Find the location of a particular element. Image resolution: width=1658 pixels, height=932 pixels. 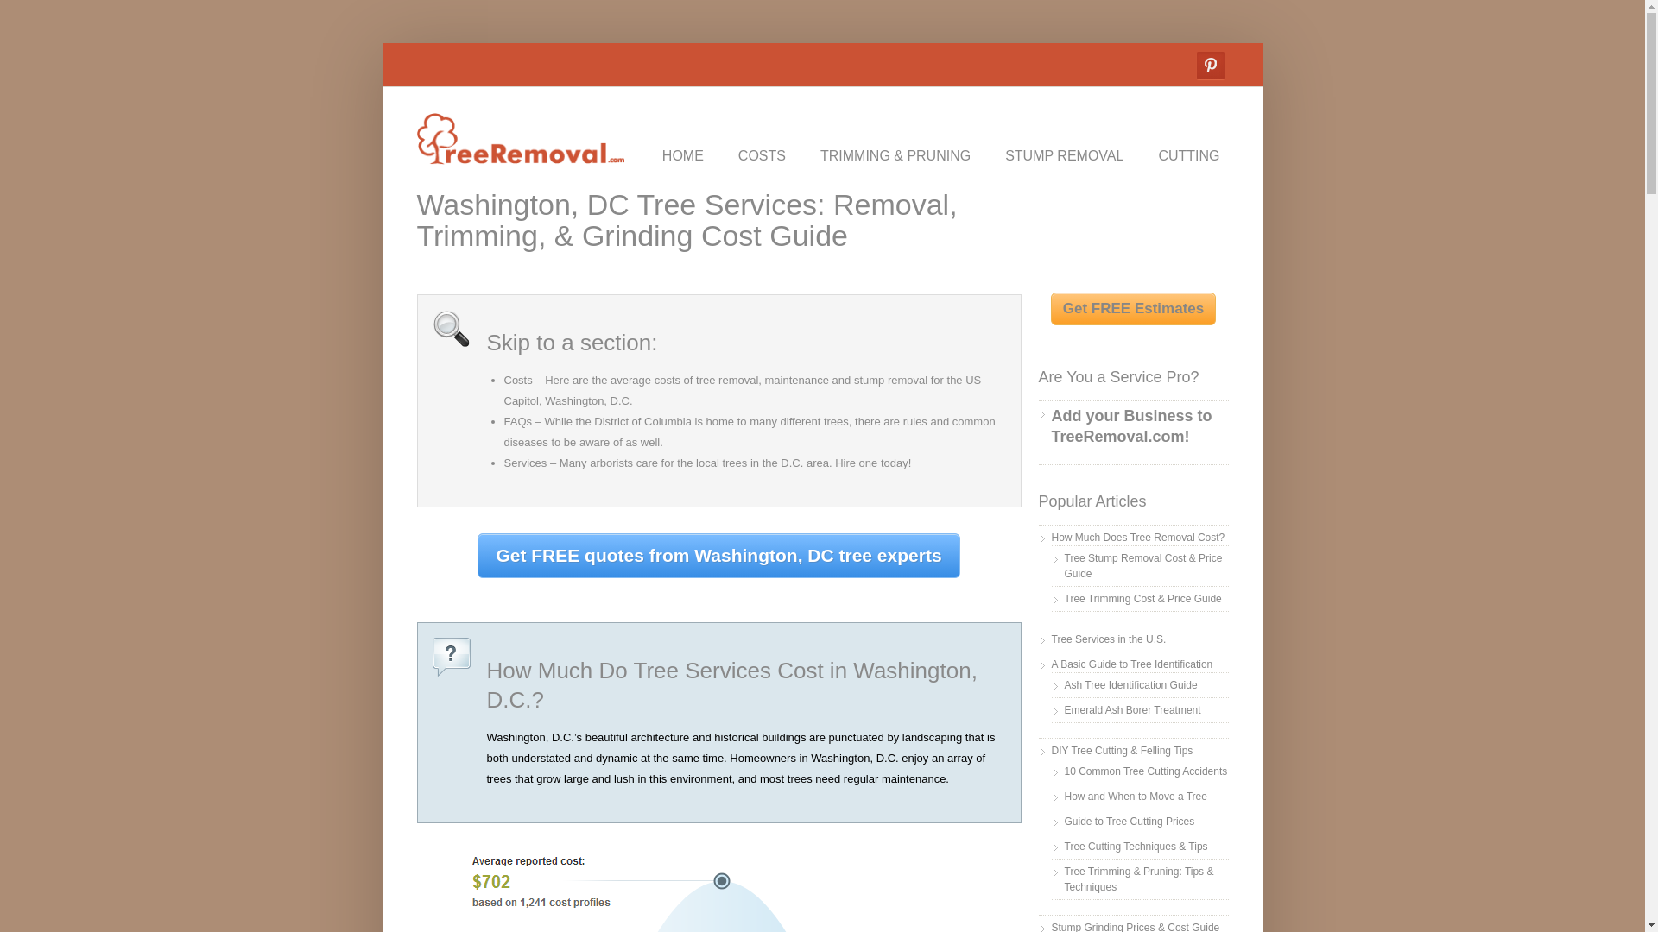

CUTTING is located at coordinates (1188, 155).